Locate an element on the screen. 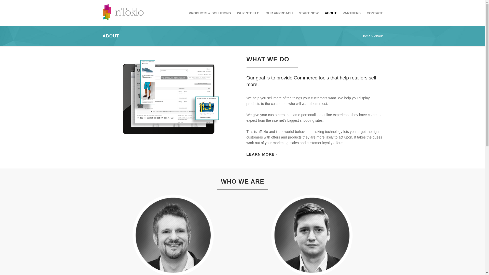 The width and height of the screenshot is (489, 275). We Are Hiring is located at coordinates (188, 234).